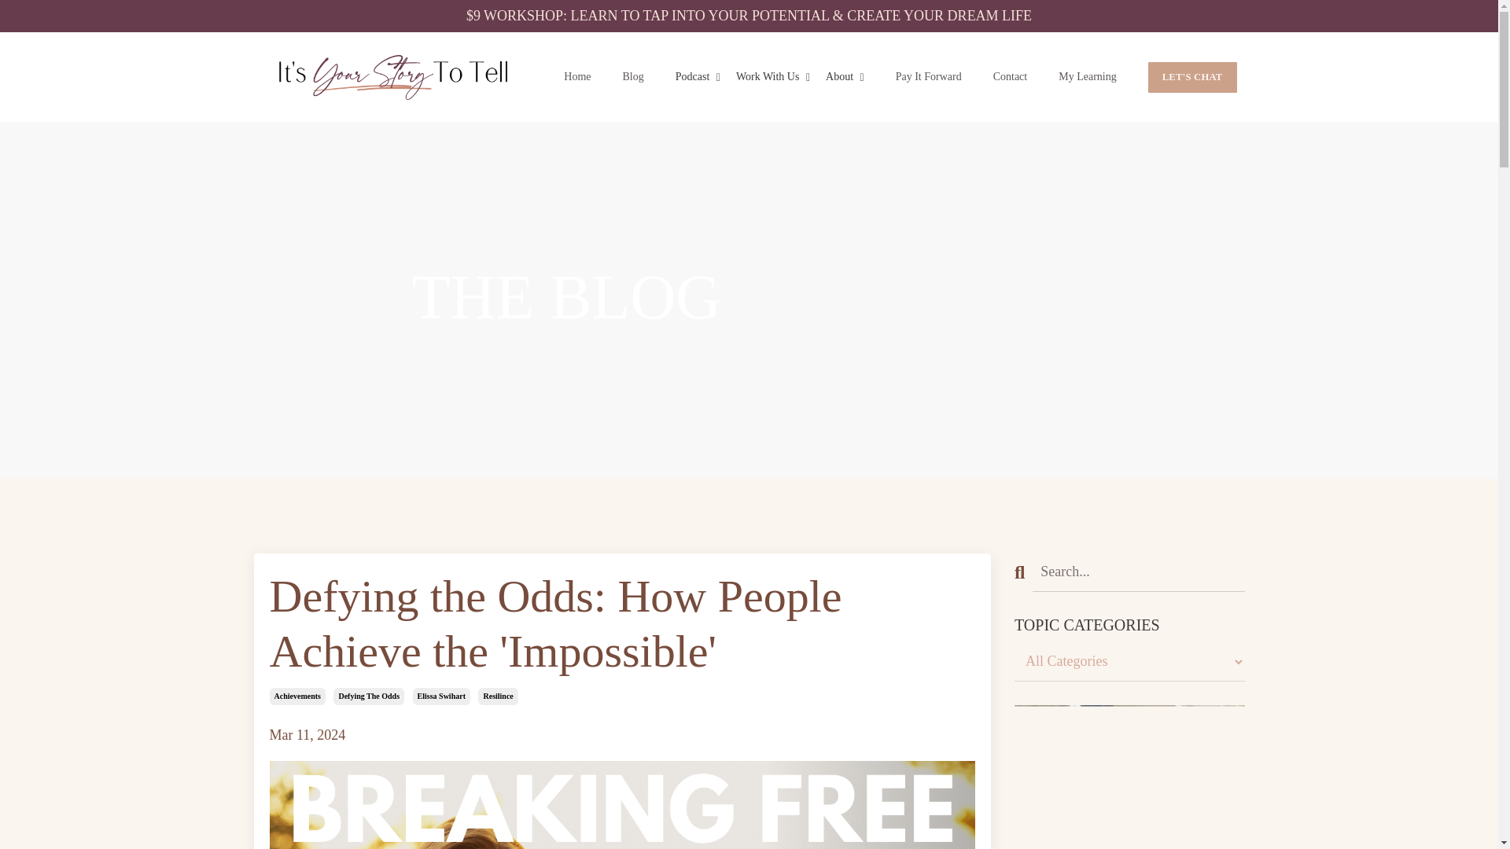  Describe the element at coordinates (1192, 77) in the screenshot. I see `LET'S CHAT` at that location.